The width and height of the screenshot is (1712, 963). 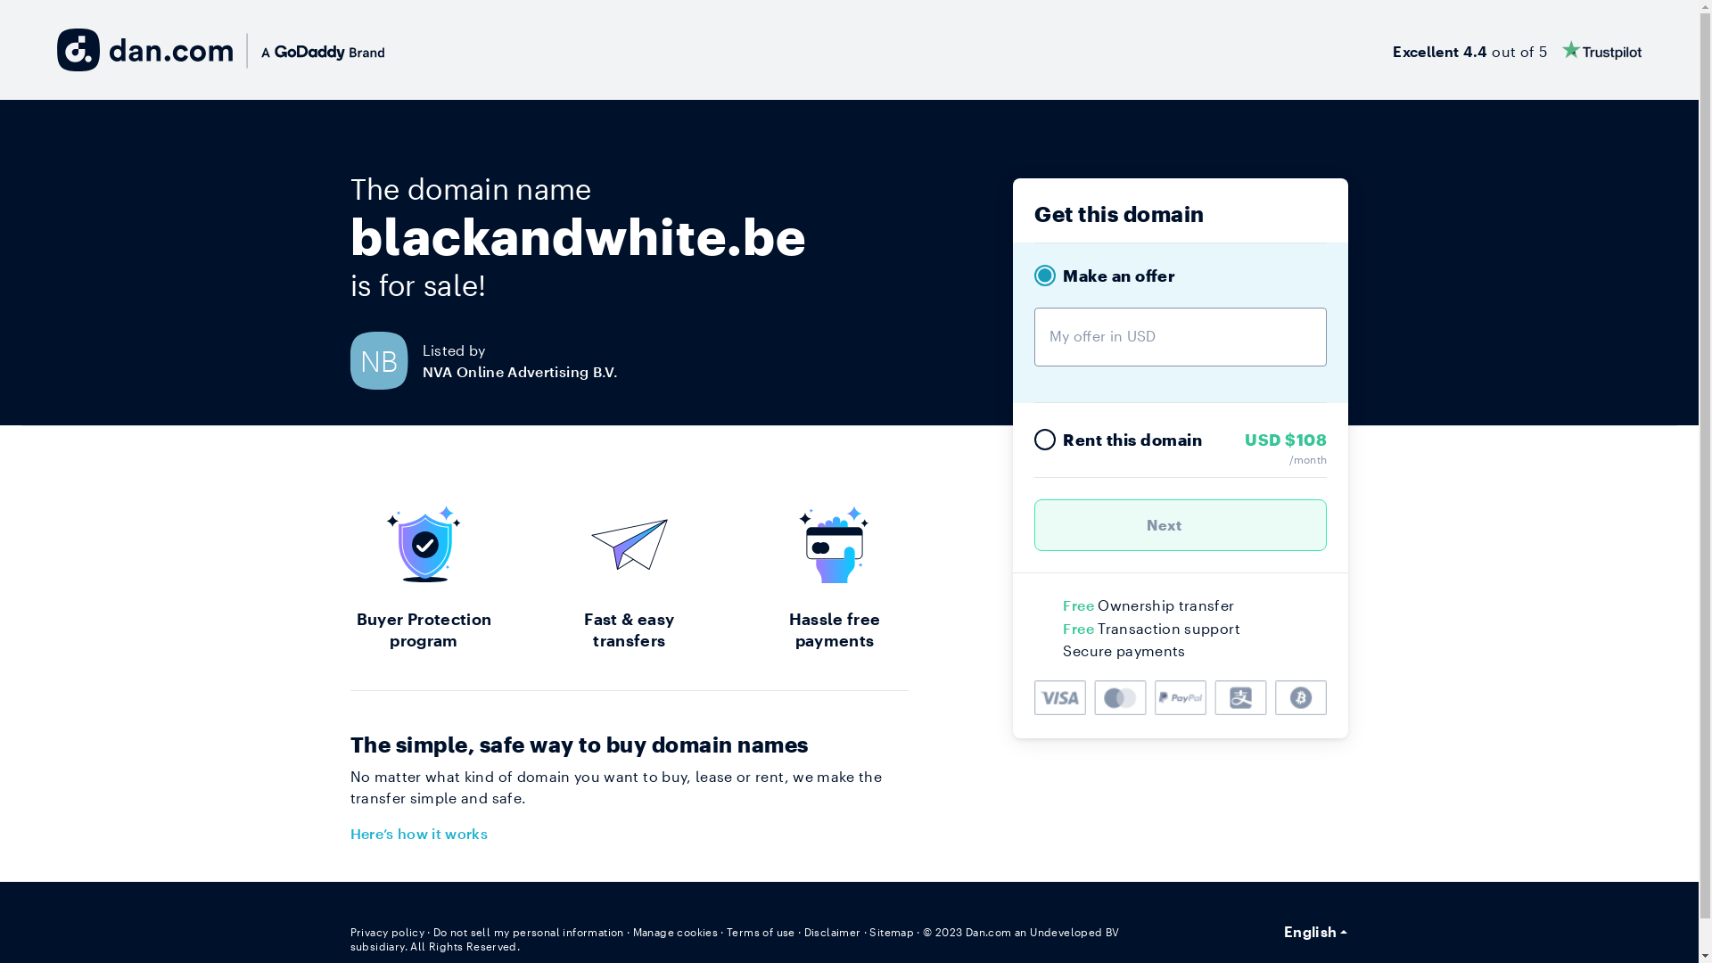 What do you see at coordinates (676, 932) in the screenshot?
I see `Manage cookies` at bounding box center [676, 932].